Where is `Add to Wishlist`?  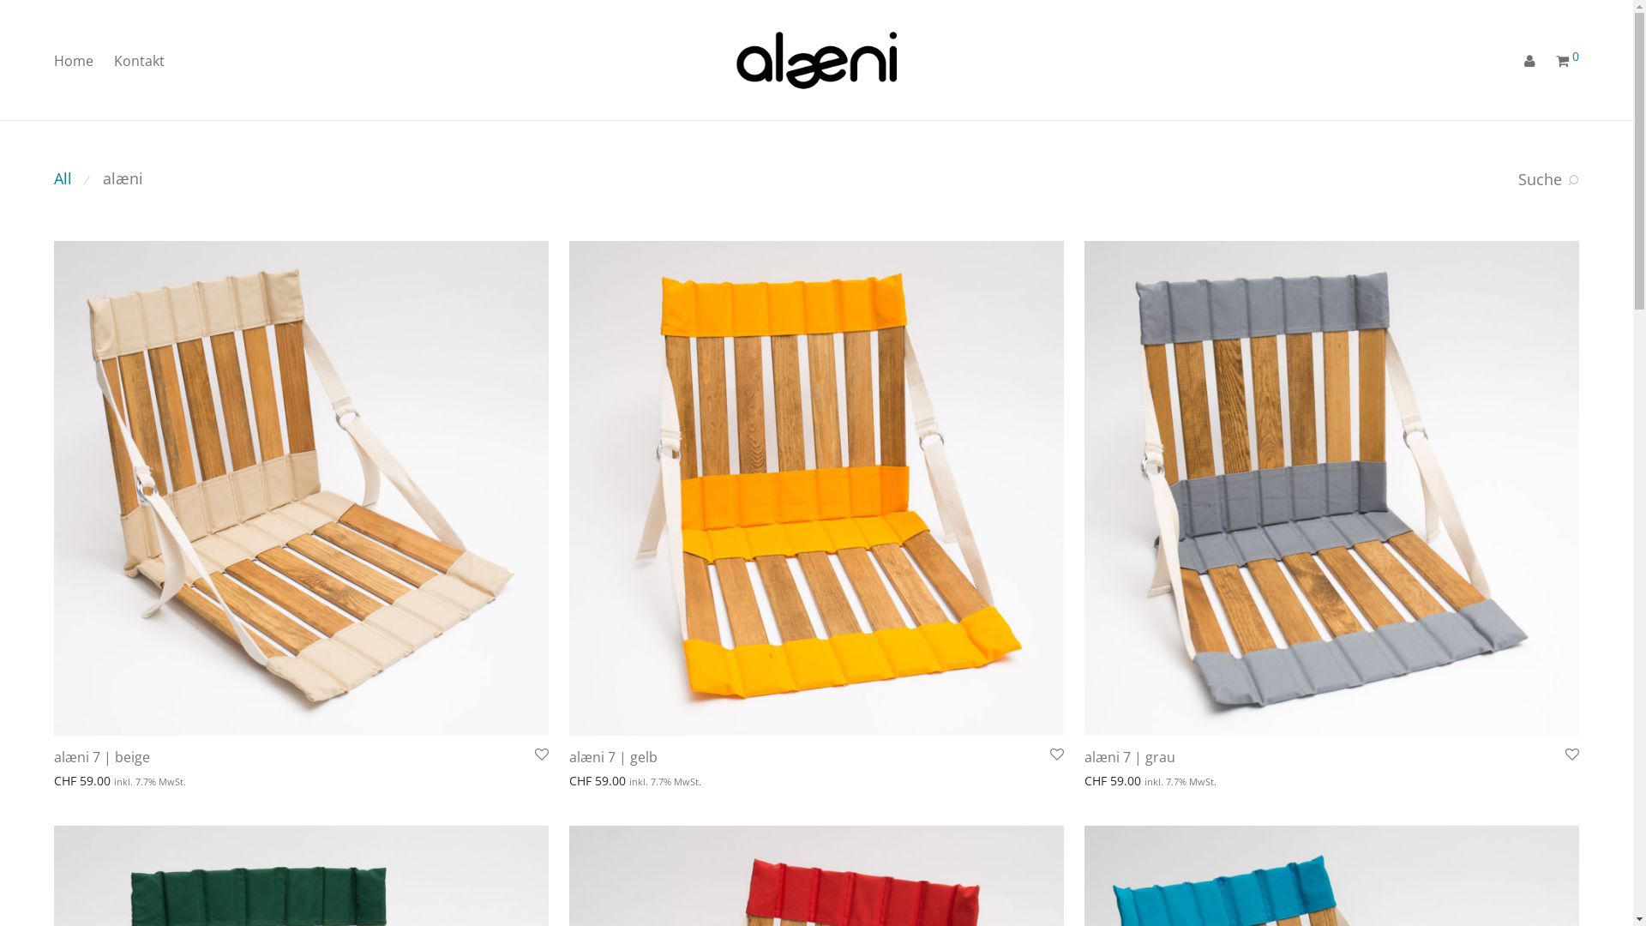
Add to Wishlist is located at coordinates (1571, 755).